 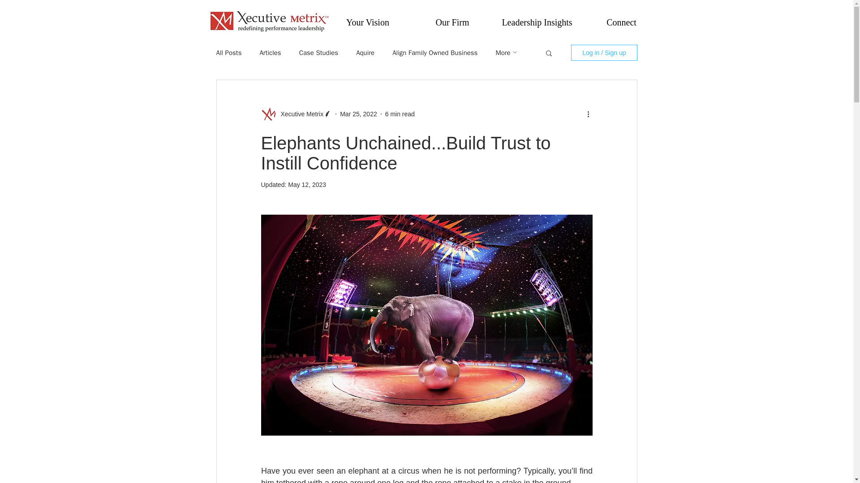 I want to click on Our Firm, so click(x=452, y=22).